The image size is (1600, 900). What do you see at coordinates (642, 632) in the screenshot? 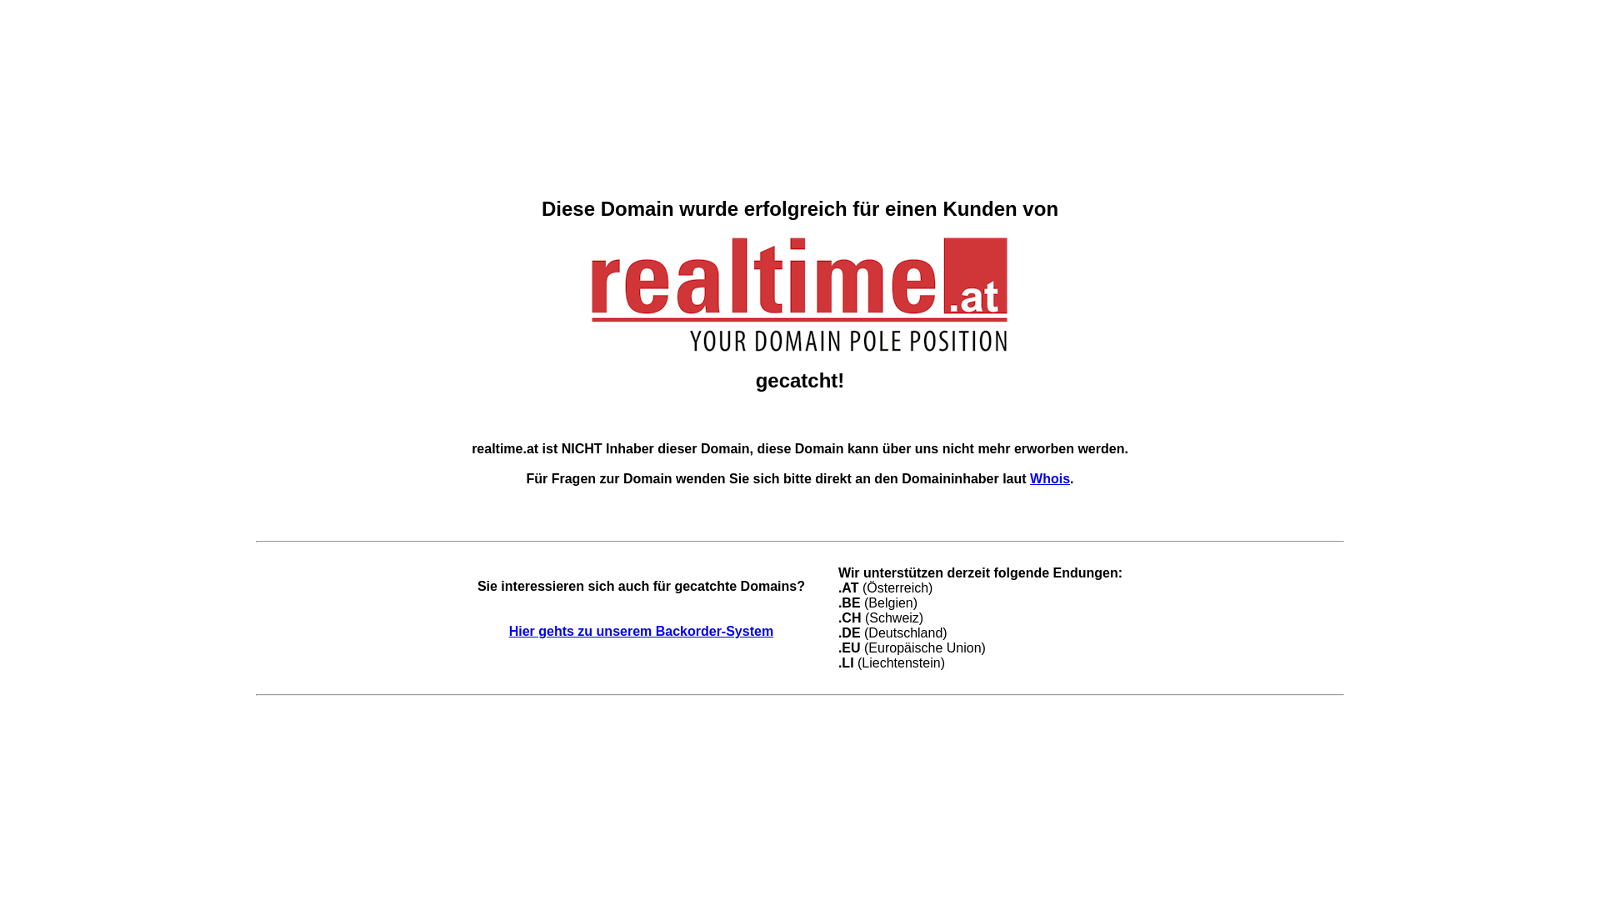
I see `Hier gehts zu unserem Backorder-System` at bounding box center [642, 632].